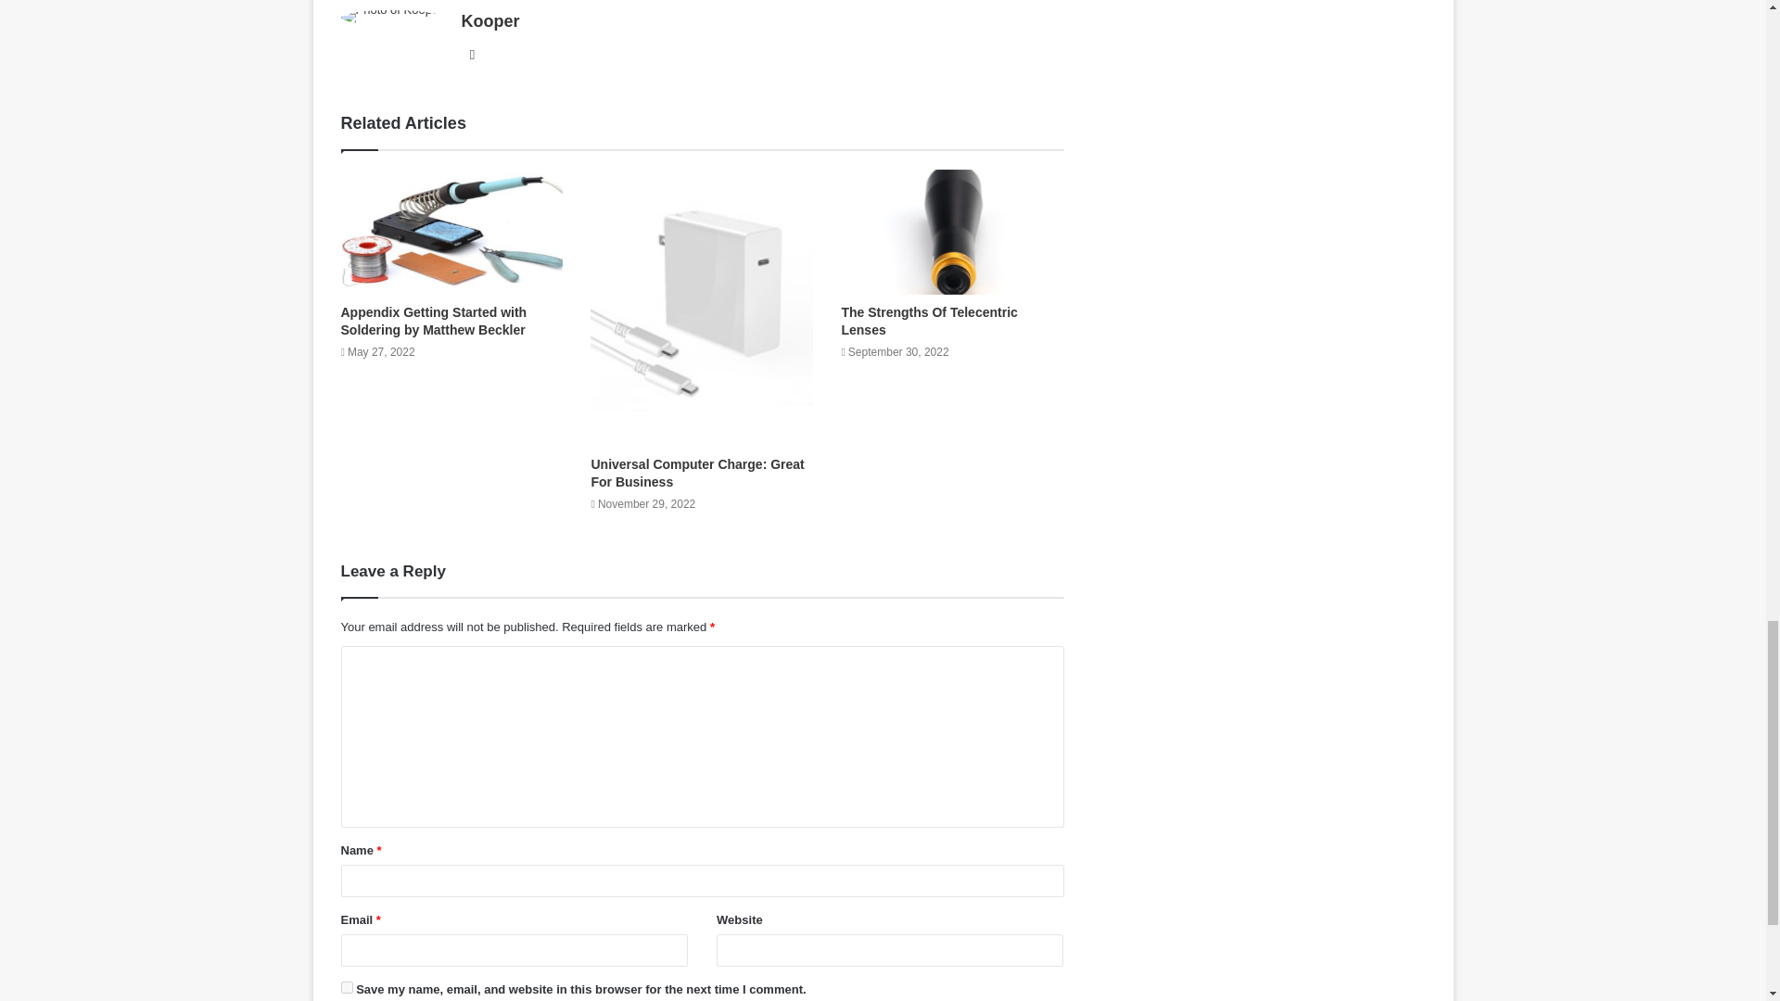  I want to click on yes, so click(347, 988).